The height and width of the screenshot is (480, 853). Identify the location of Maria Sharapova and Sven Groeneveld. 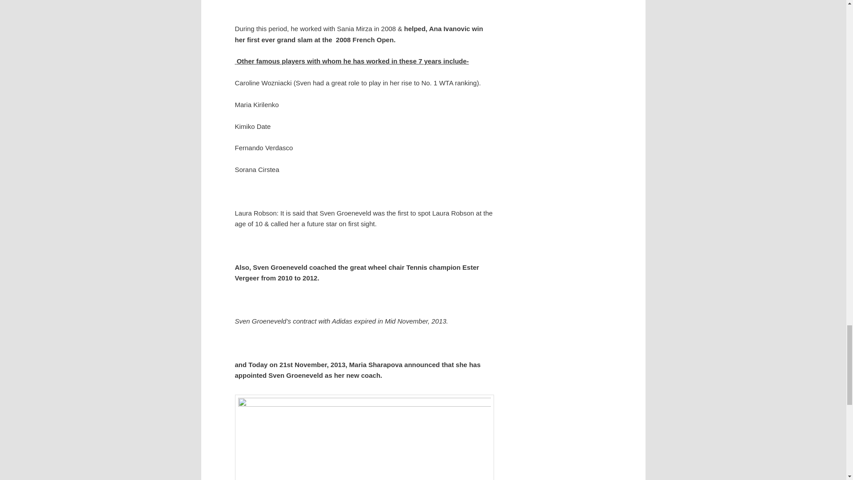
(364, 437).